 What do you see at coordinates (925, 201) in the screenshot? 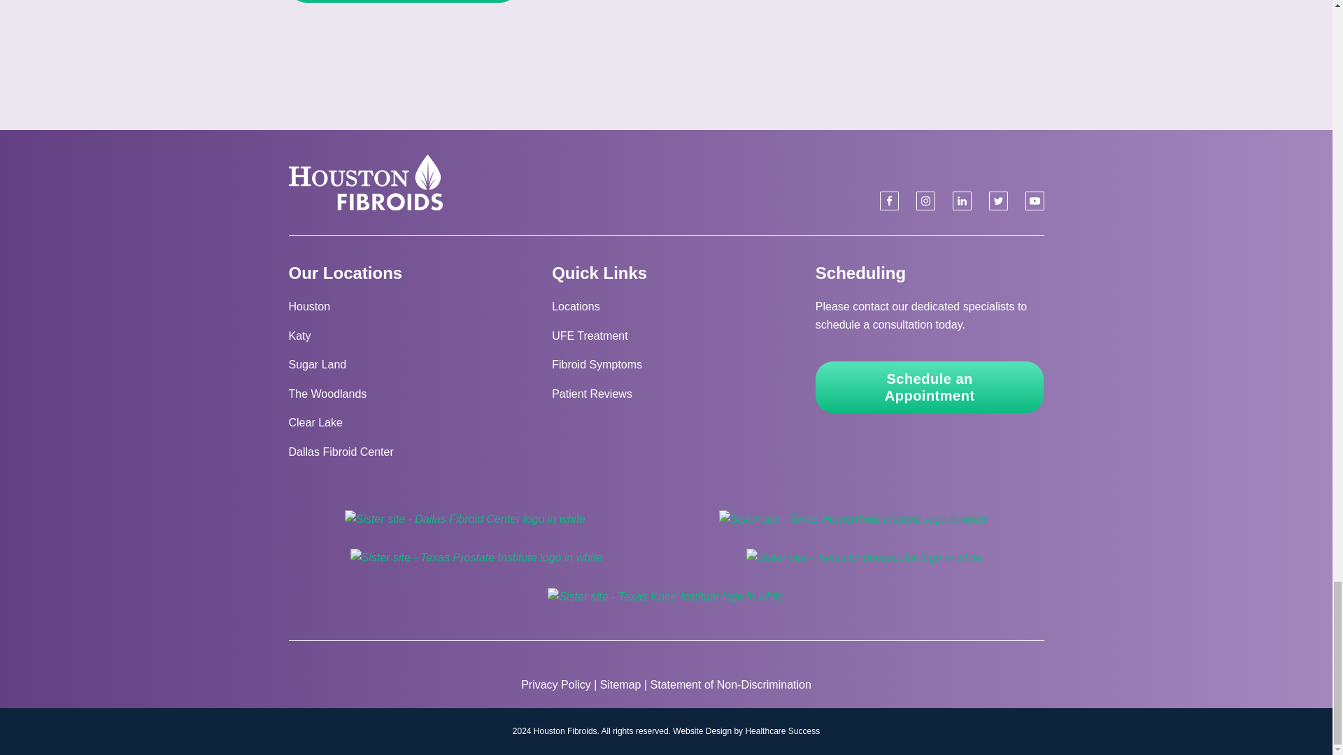
I see `Visit our Instagram page` at bounding box center [925, 201].